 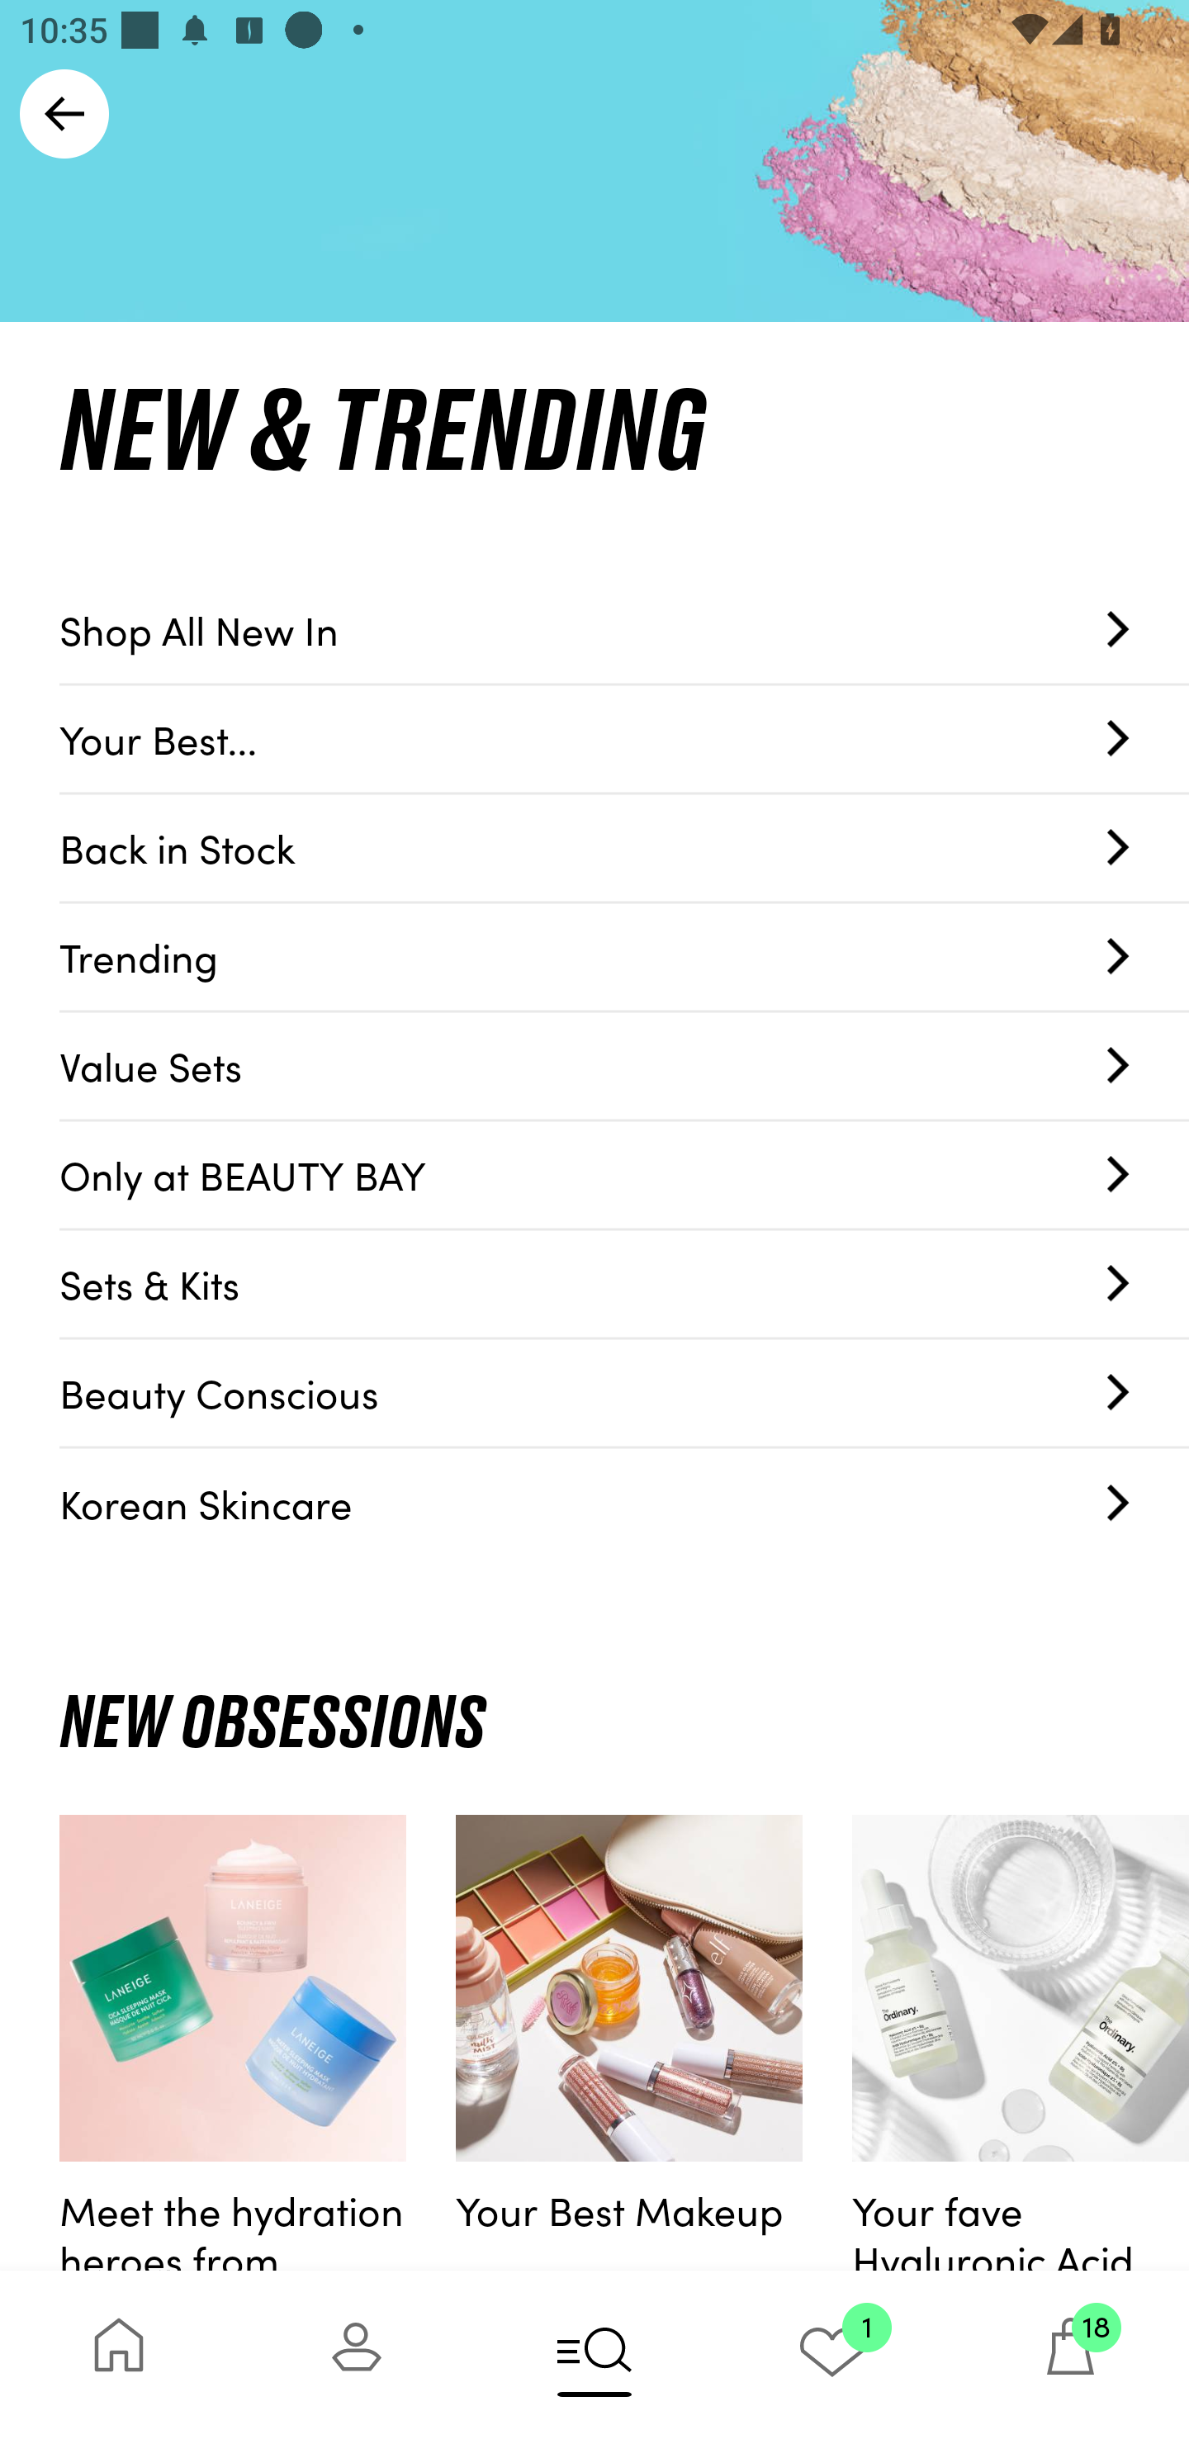 I want to click on Only at BEAUTY BAY, so click(x=624, y=1175).